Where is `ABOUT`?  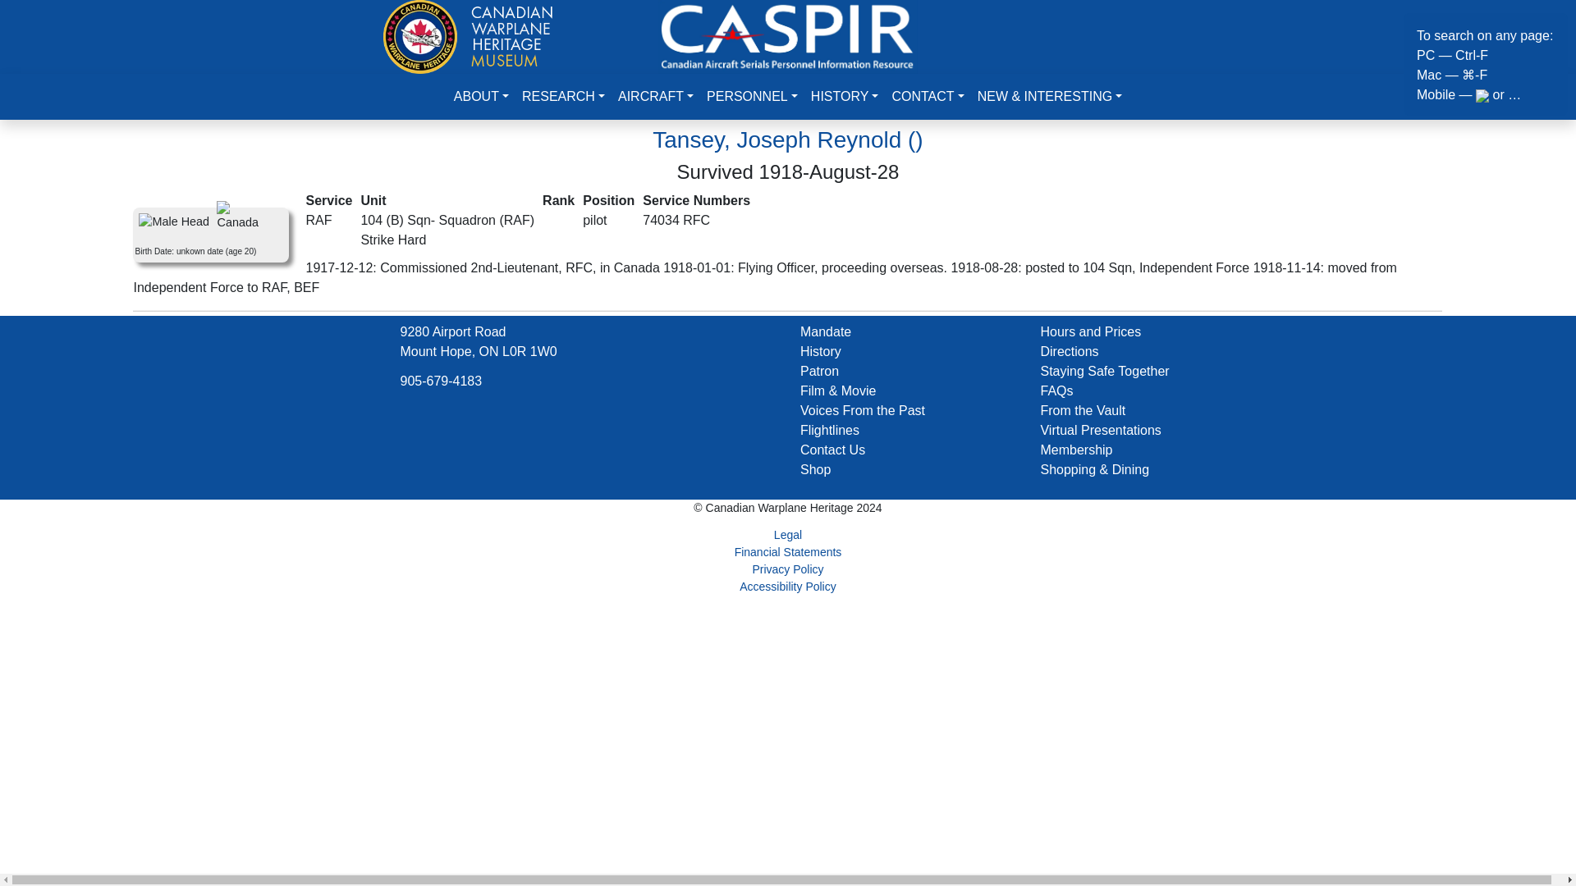
ABOUT is located at coordinates (481, 97).